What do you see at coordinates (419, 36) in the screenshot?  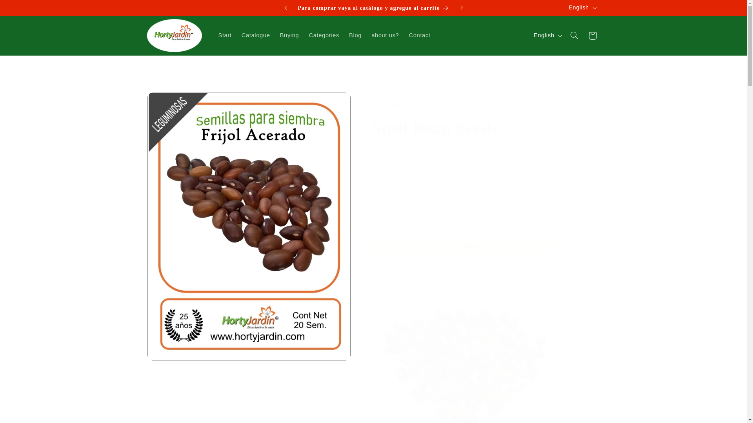 I see `Contact` at bounding box center [419, 36].